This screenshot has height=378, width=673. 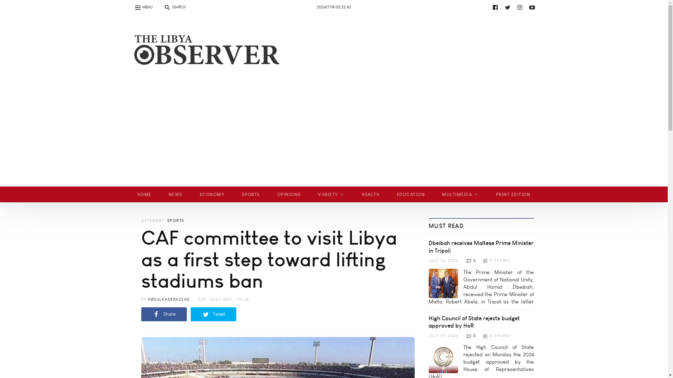 I want to click on MENU, so click(x=143, y=7).